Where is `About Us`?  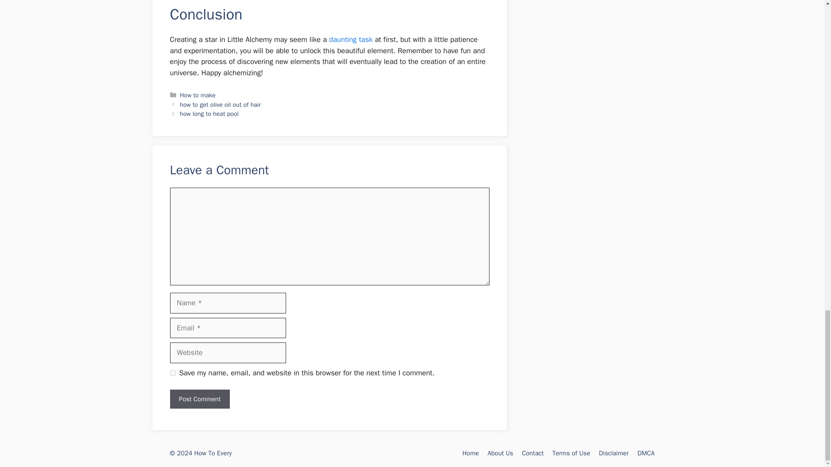 About Us is located at coordinates (500, 453).